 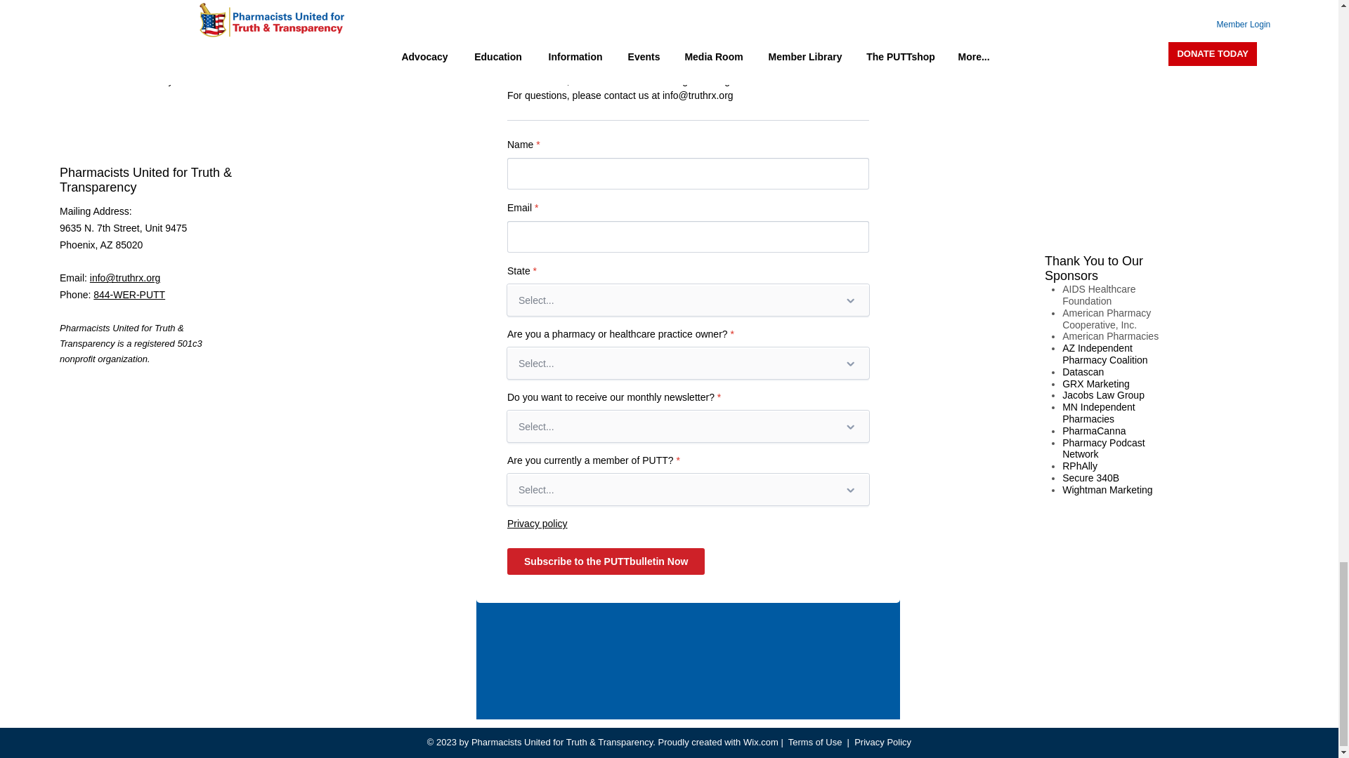 What do you see at coordinates (117, 80) in the screenshot?
I see `PUTT Social Media Policy` at bounding box center [117, 80].